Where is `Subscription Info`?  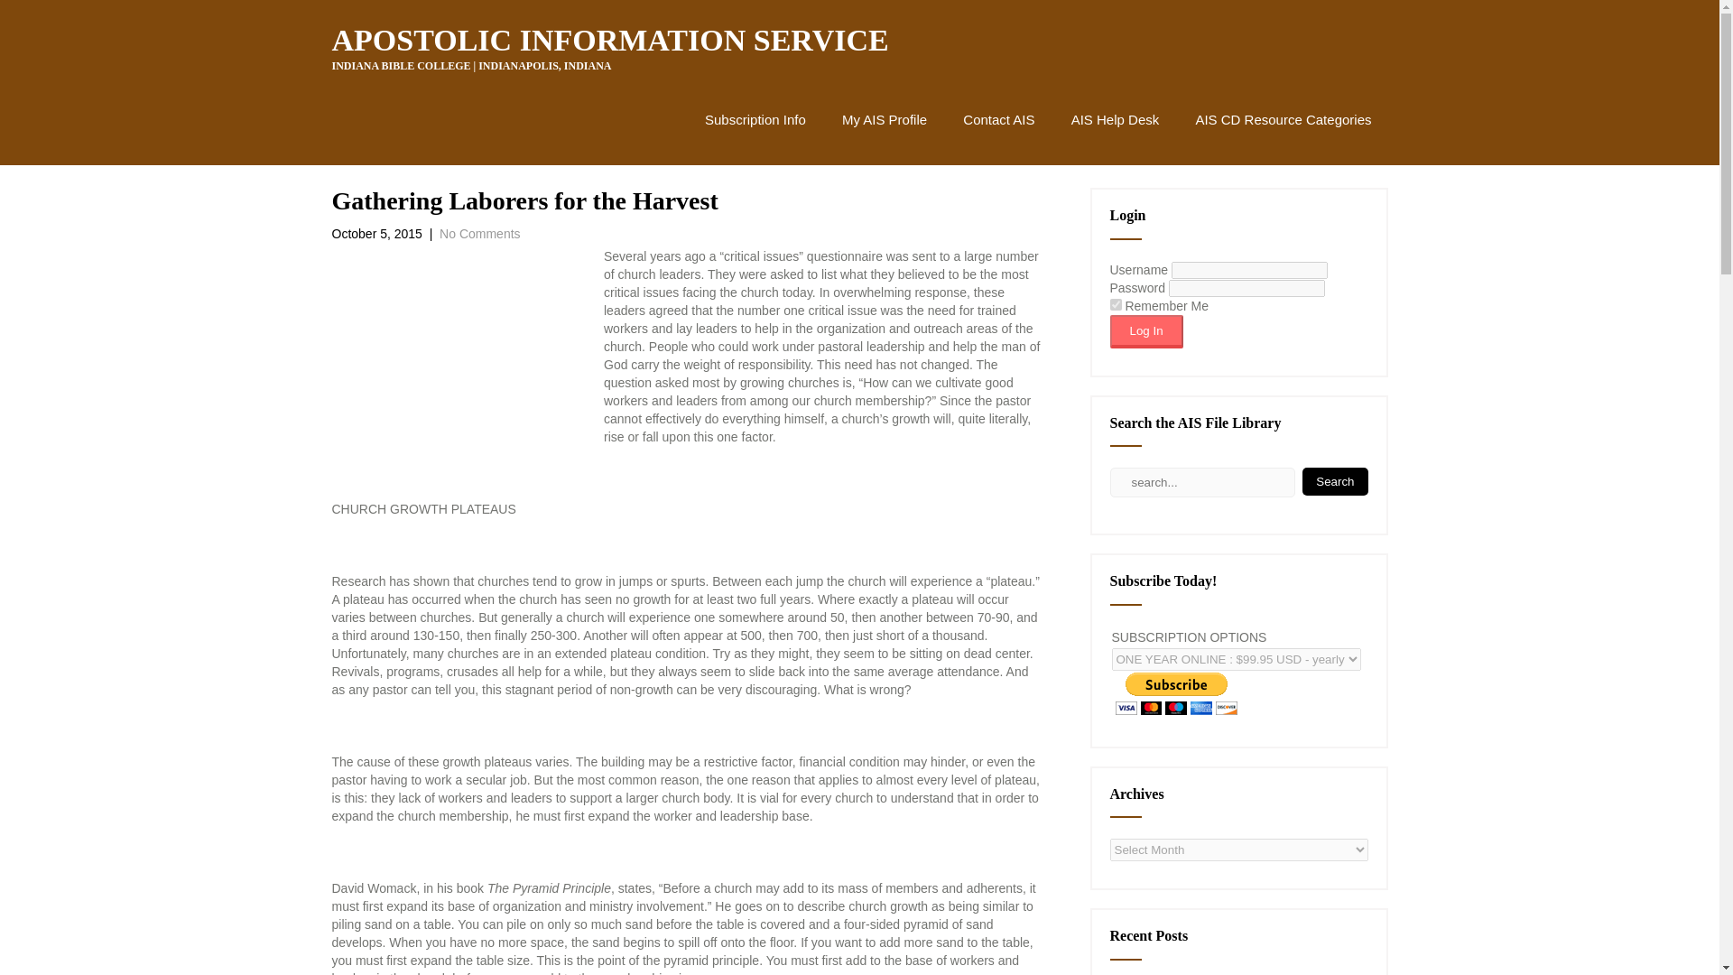 Subscription Info is located at coordinates (755, 119).